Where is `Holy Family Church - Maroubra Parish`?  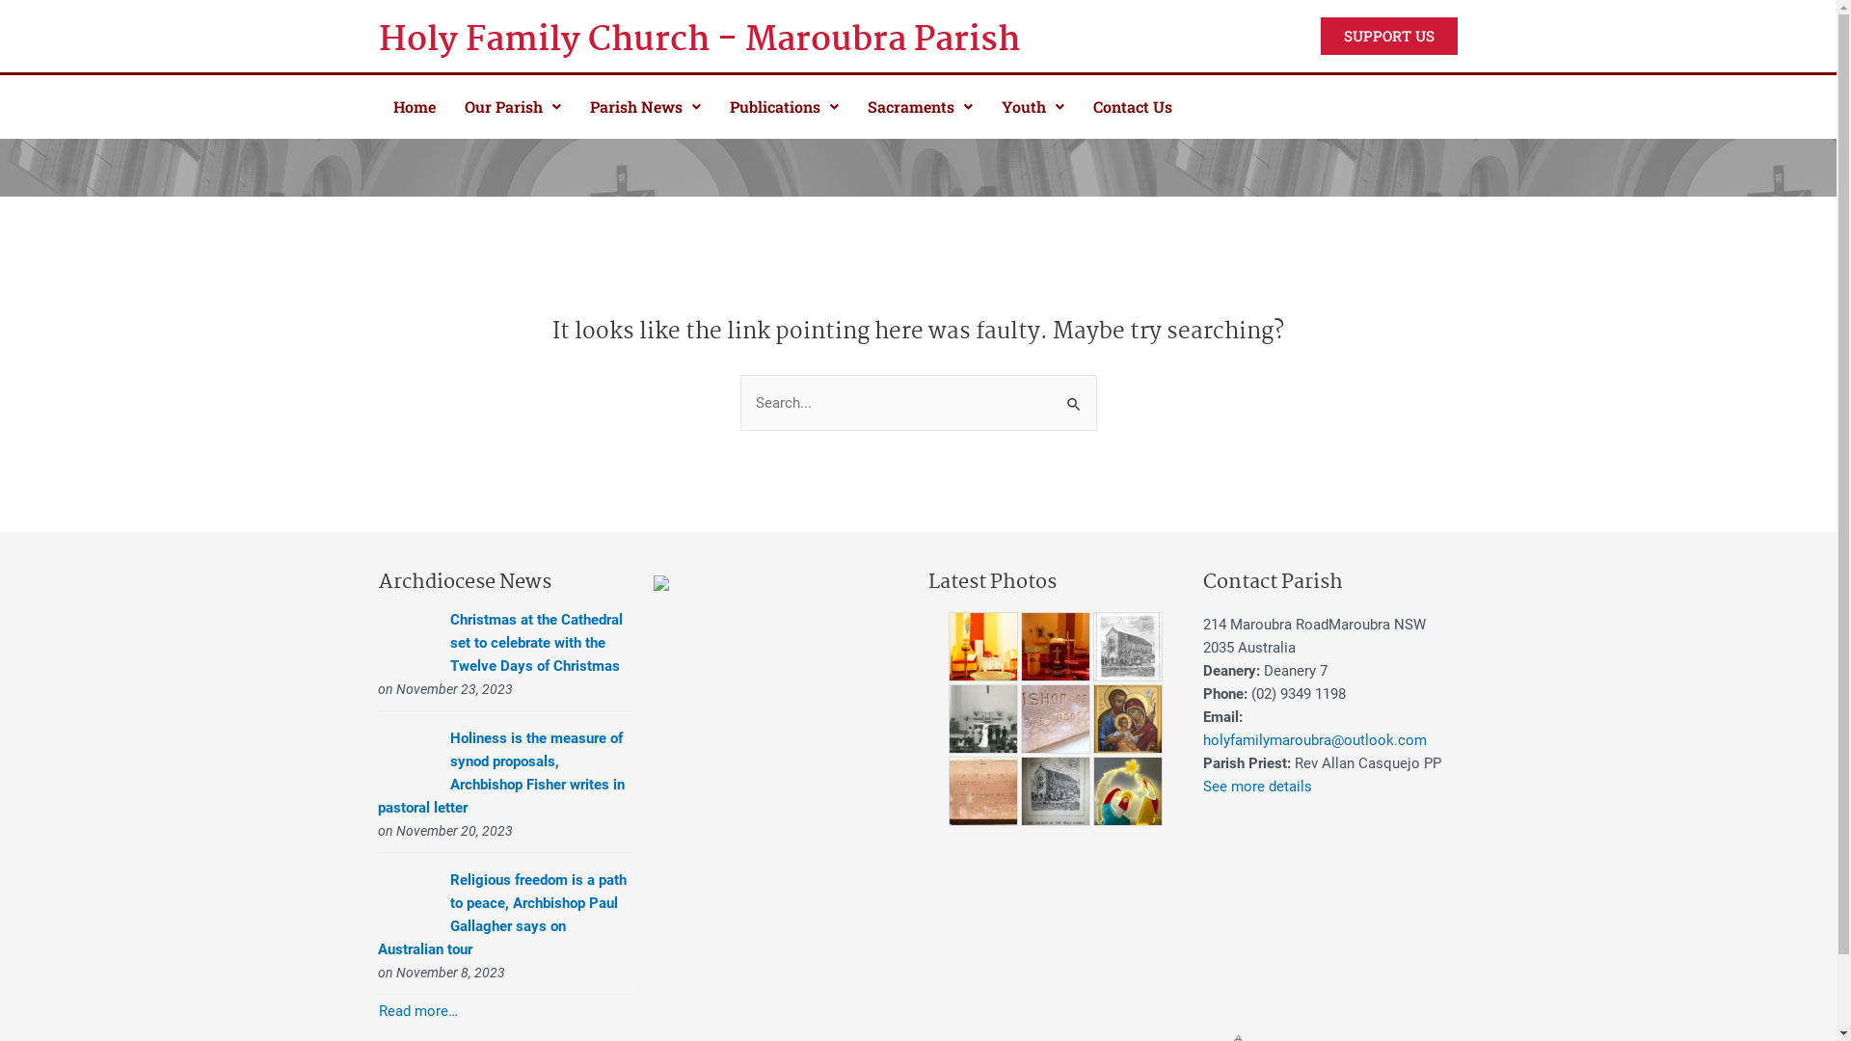
Holy Family Church - Maroubra Parish is located at coordinates (735, 40).